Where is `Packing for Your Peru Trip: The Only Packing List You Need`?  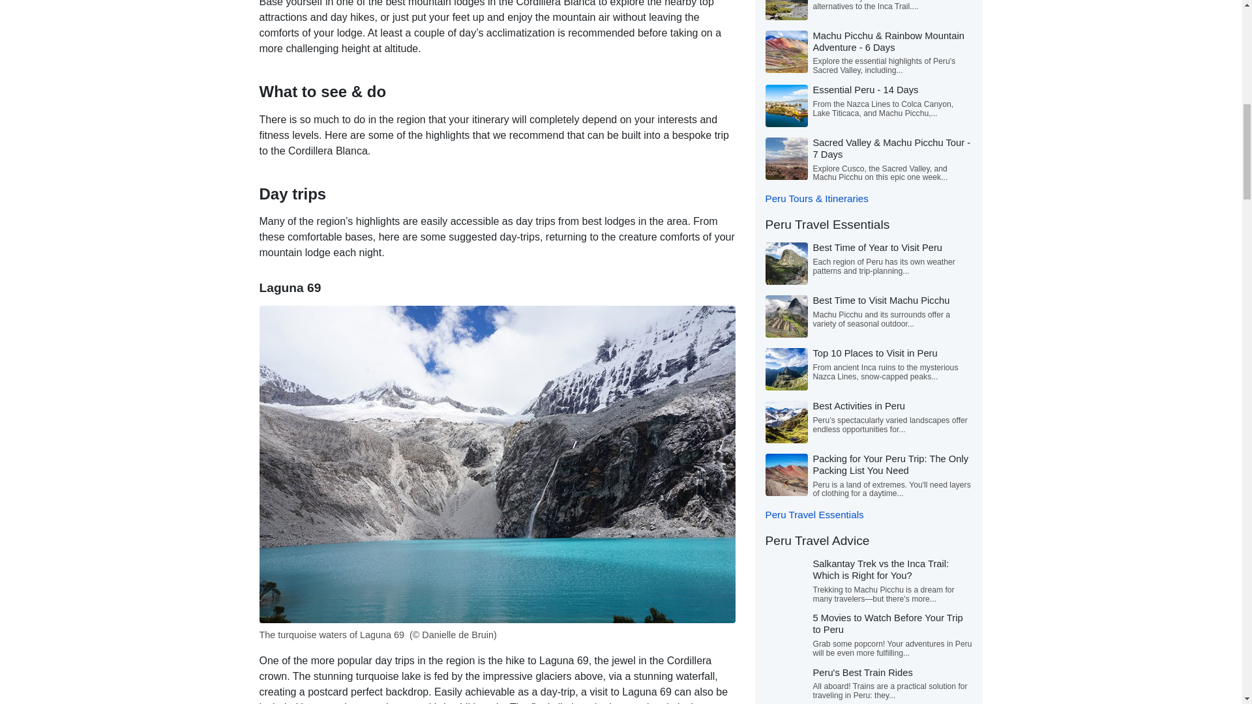
Packing for Your Peru Trip: The Only Packing List You Need is located at coordinates (890, 464).